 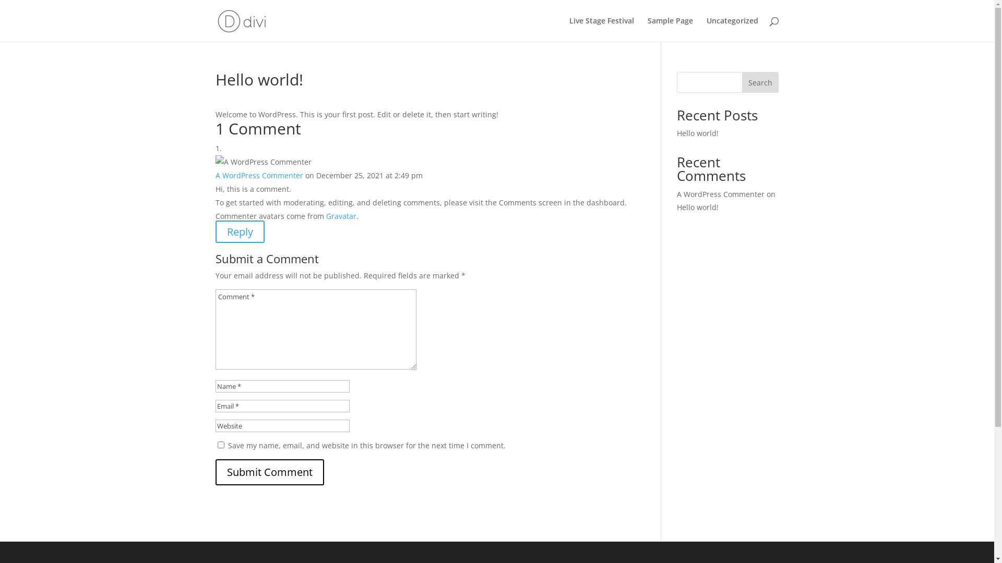 What do you see at coordinates (670, 29) in the screenshot?
I see `Sample Page` at bounding box center [670, 29].